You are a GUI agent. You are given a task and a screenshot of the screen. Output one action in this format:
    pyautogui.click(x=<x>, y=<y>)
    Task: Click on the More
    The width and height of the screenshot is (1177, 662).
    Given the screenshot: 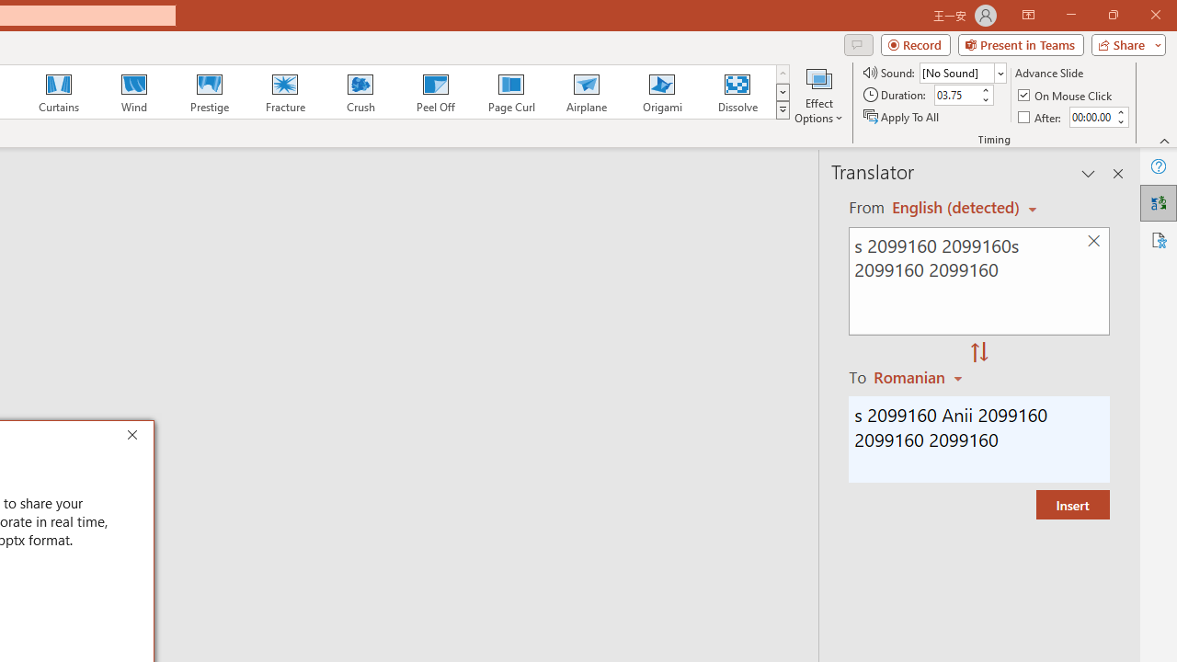 What is the action you would take?
    pyautogui.click(x=1120, y=111)
    